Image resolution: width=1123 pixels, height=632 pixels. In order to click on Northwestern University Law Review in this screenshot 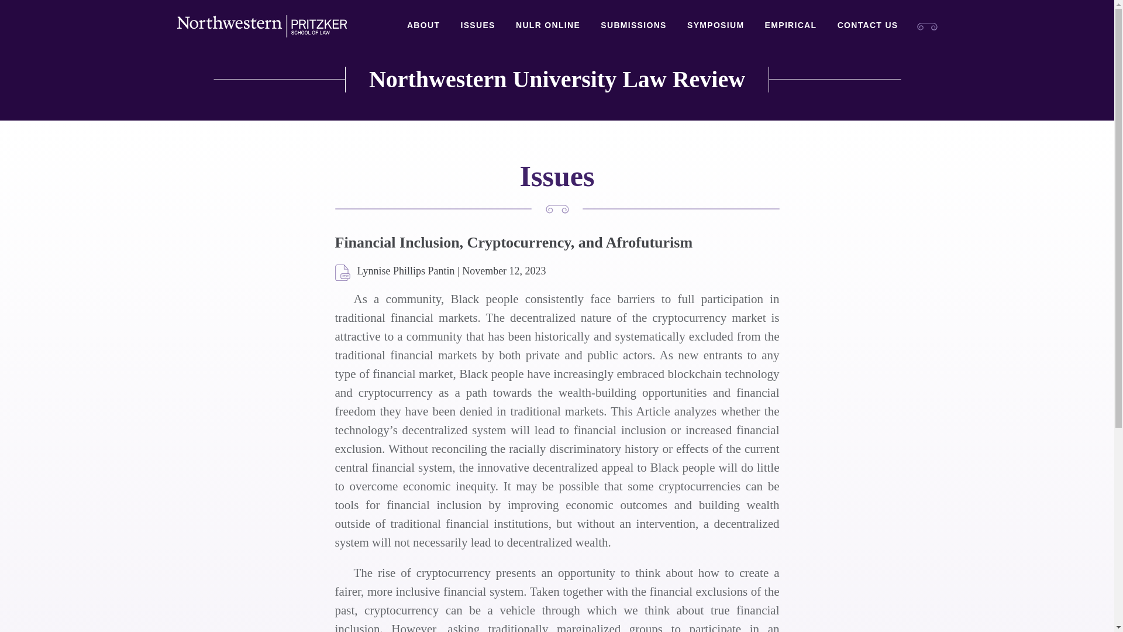, I will do `click(557, 80)`.